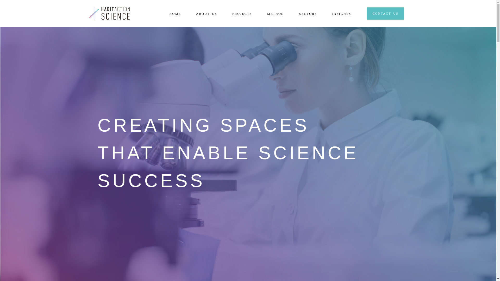  I want to click on METHOD, so click(276, 14).